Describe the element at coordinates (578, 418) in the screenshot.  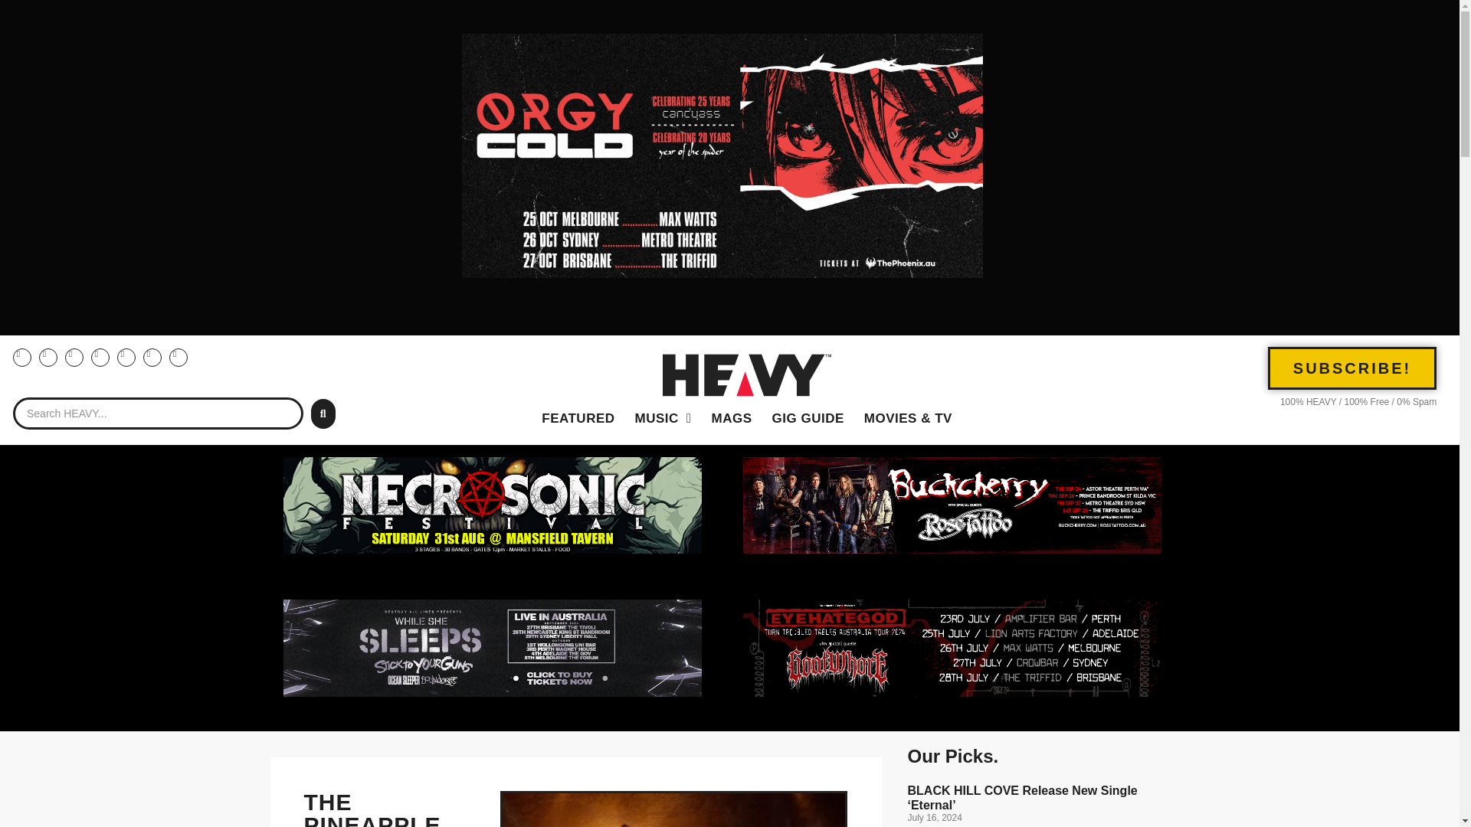
I see `FEATURED` at that location.